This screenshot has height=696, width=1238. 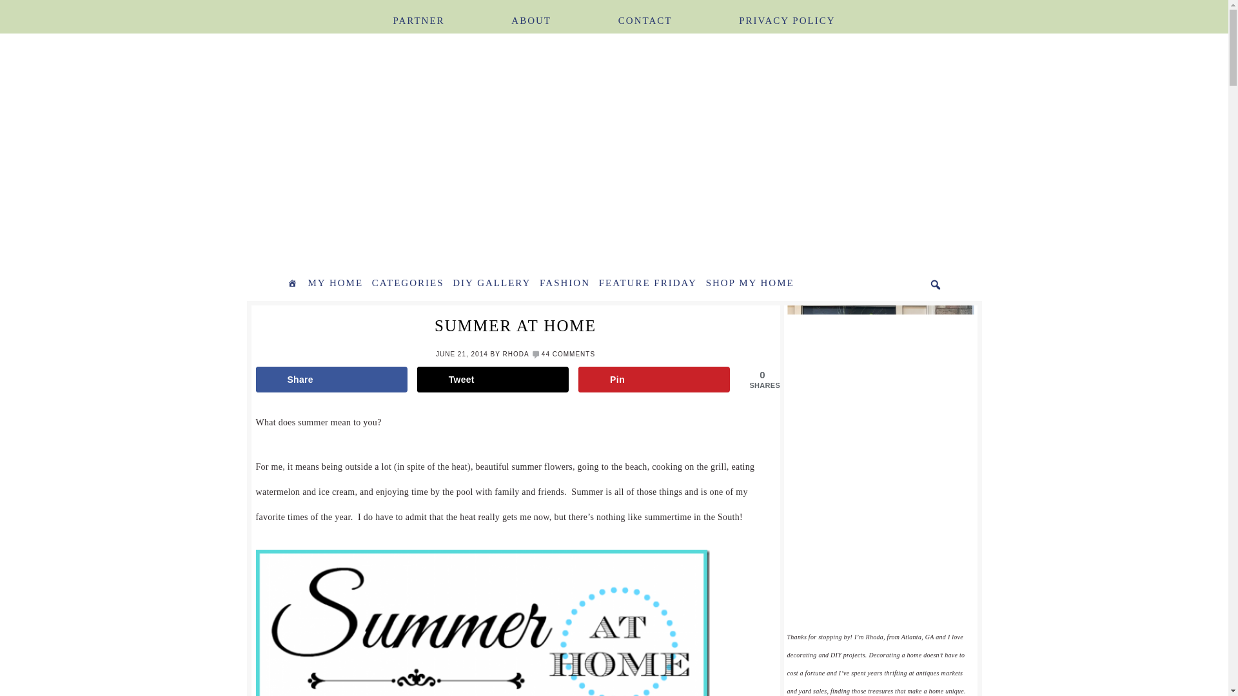 I want to click on CONTACT, so click(x=645, y=13).